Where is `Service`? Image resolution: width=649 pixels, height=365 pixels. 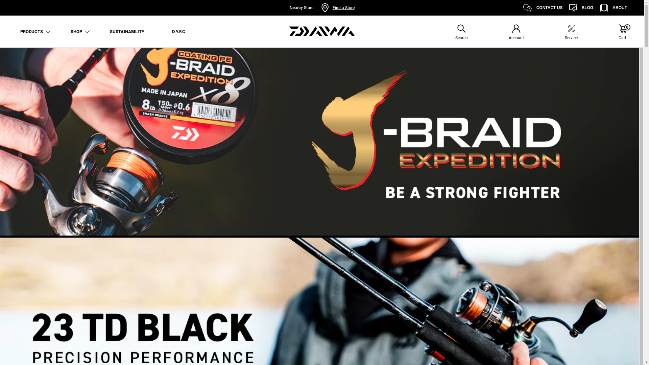 Service is located at coordinates (571, 33).